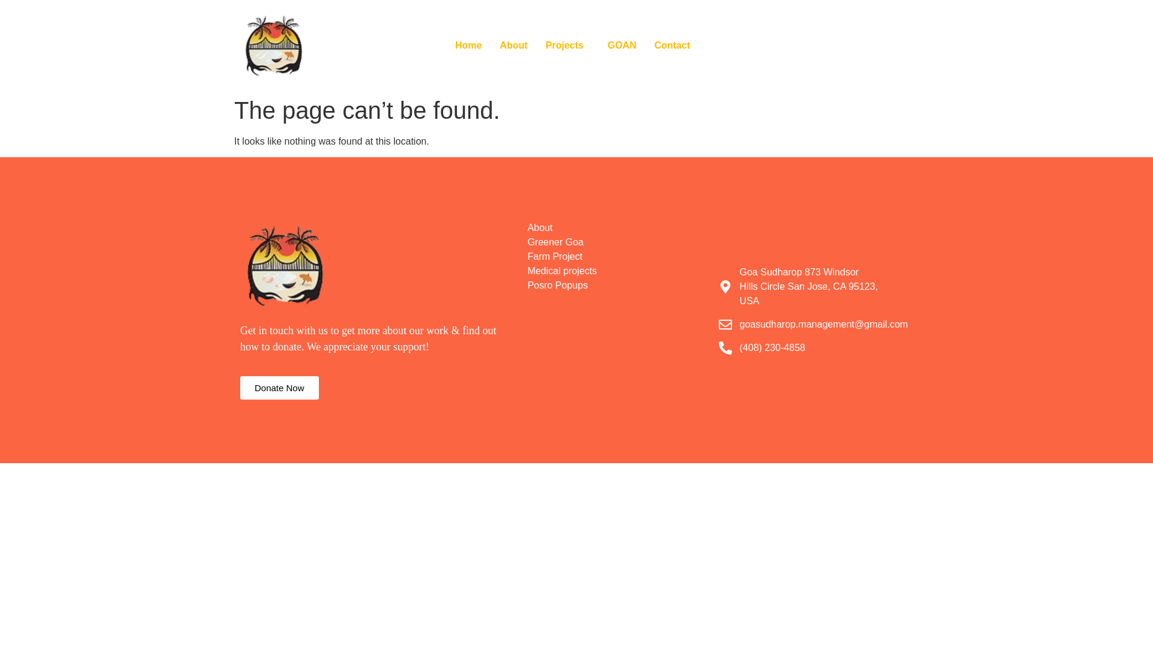 Image resolution: width=1153 pixels, height=648 pixels. I want to click on Farm Project, so click(616, 256).